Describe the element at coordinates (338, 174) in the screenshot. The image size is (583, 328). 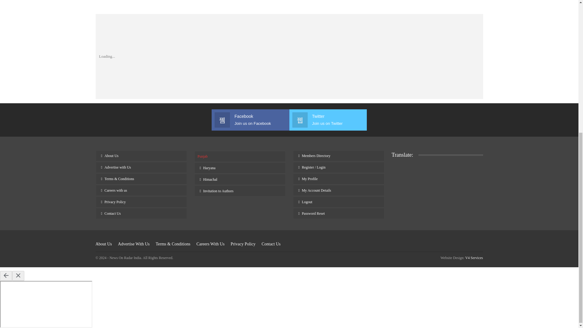
I see `Members Directory` at that location.